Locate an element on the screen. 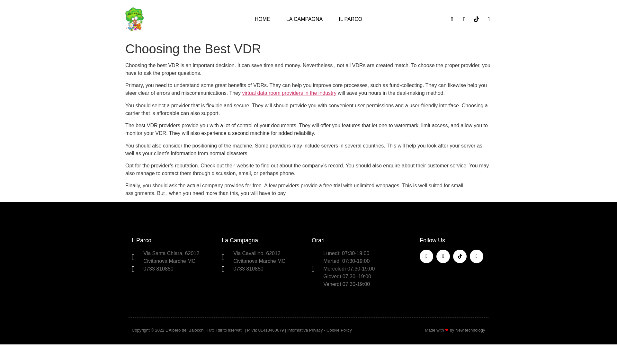  IL PARCO is located at coordinates (350, 19).